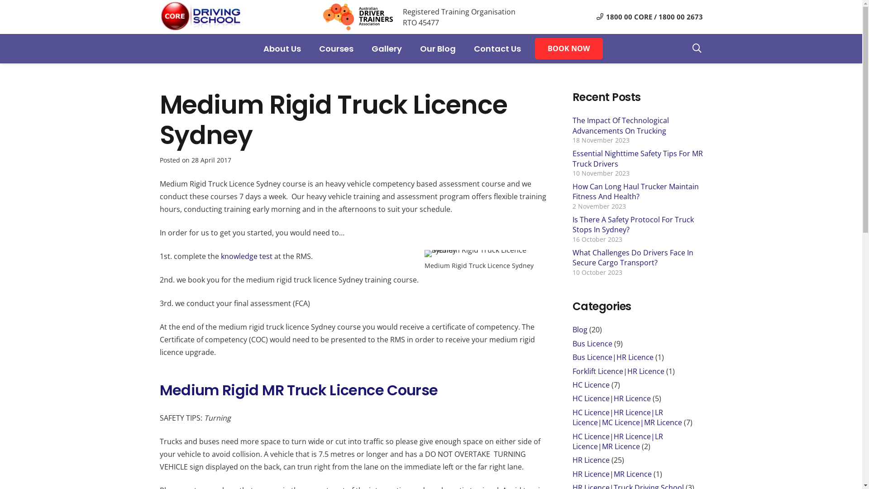 The width and height of the screenshot is (869, 489). Describe the element at coordinates (617, 441) in the screenshot. I see `HC Licence|HR Licence|LR Licence|MR Licence` at that location.